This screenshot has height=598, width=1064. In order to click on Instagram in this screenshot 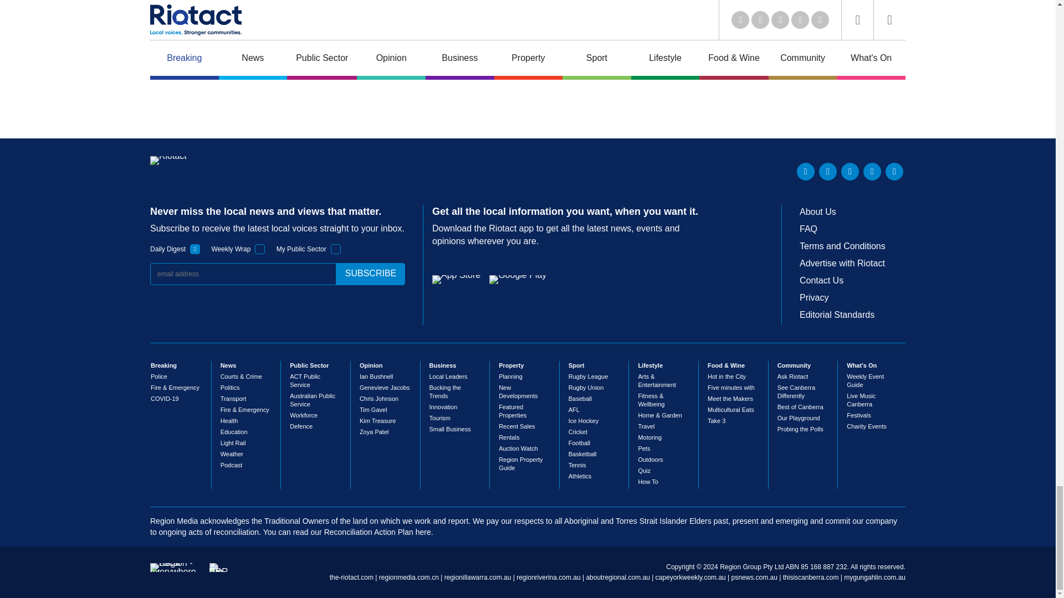, I will do `click(894, 172)`.